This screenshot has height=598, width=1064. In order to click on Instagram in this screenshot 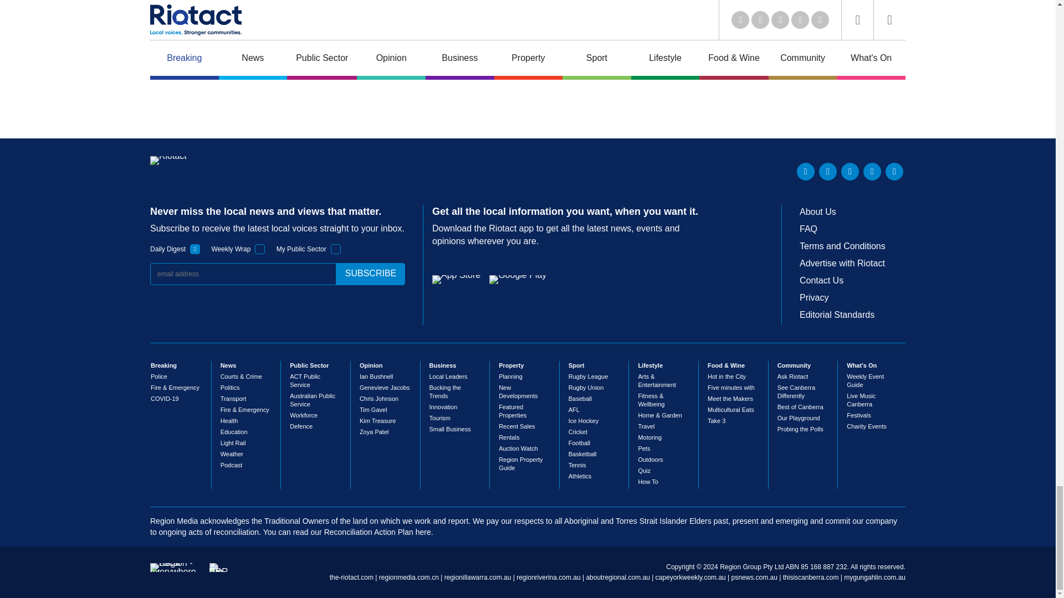, I will do `click(894, 172)`.